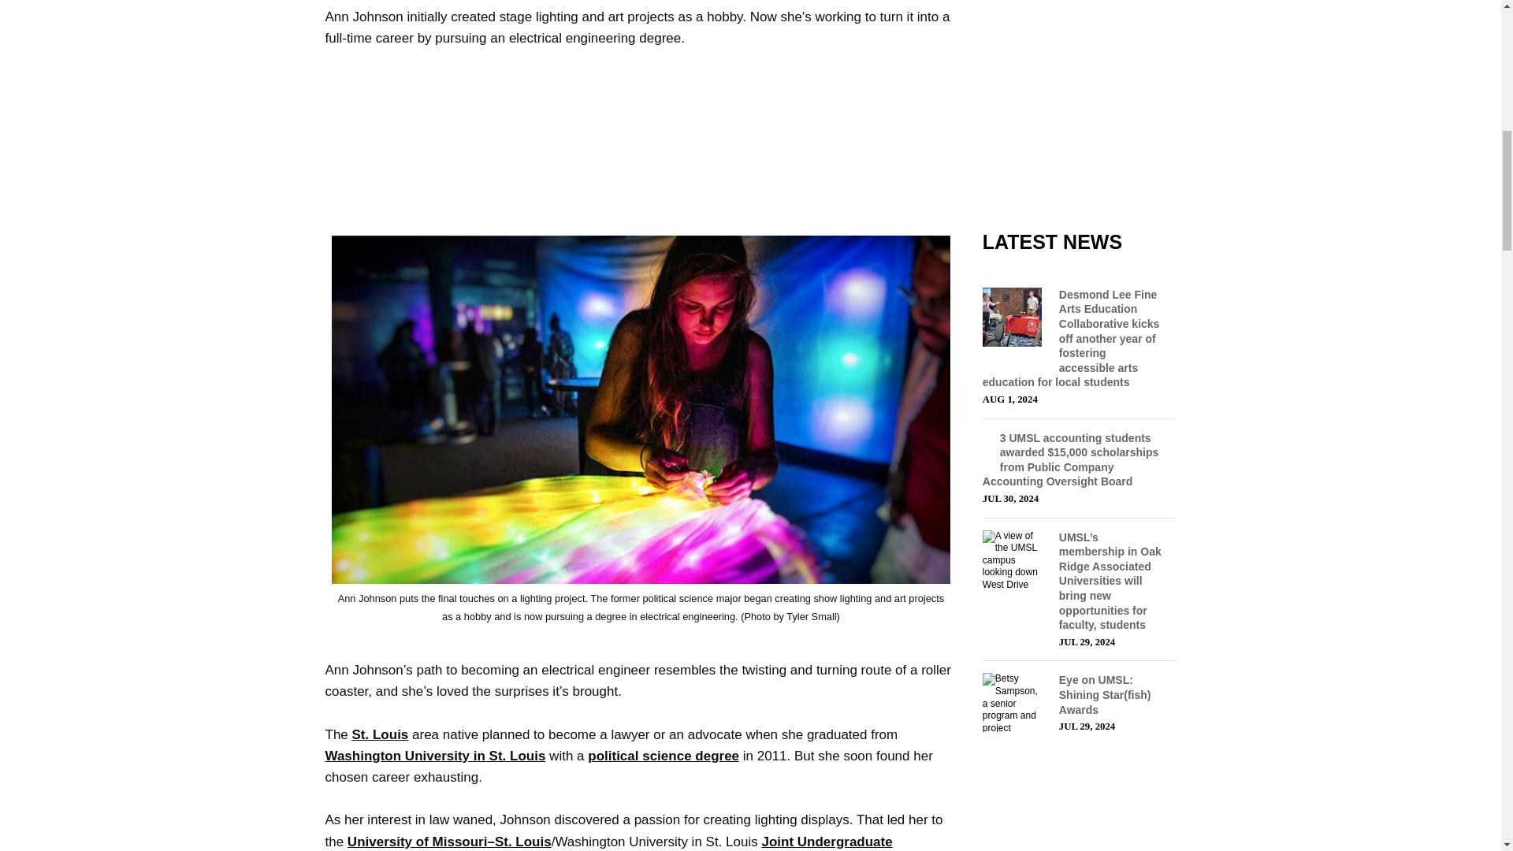 This screenshot has height=851, width=1513. What do you see at coordinates (608, 843) in the screenshot?
I see `Joint Undergraduate Engineering Program` at bounding box center [608, 843].